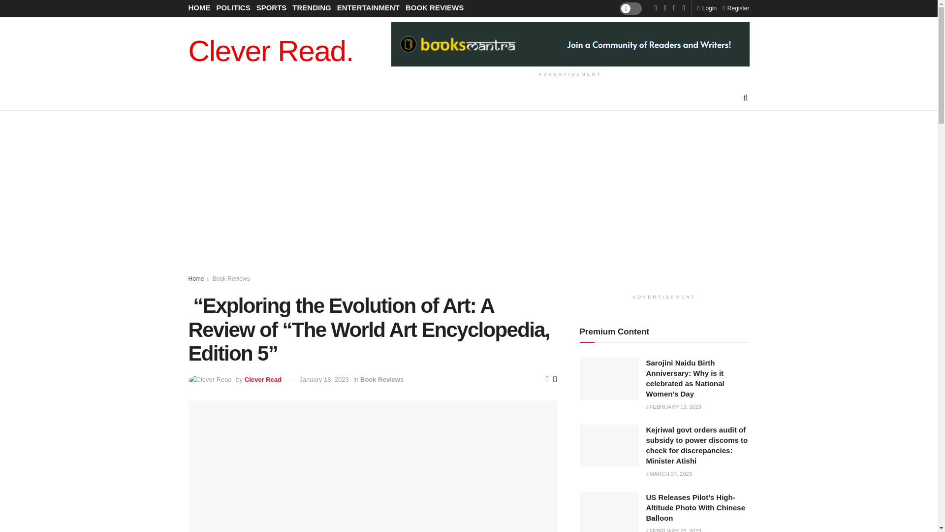 This screenshot has width=945, height=532. What do you see at coordinates (434, 8) in the screenshot?
I see `BOOK REVIEWS` at bounding box center [434, 8].